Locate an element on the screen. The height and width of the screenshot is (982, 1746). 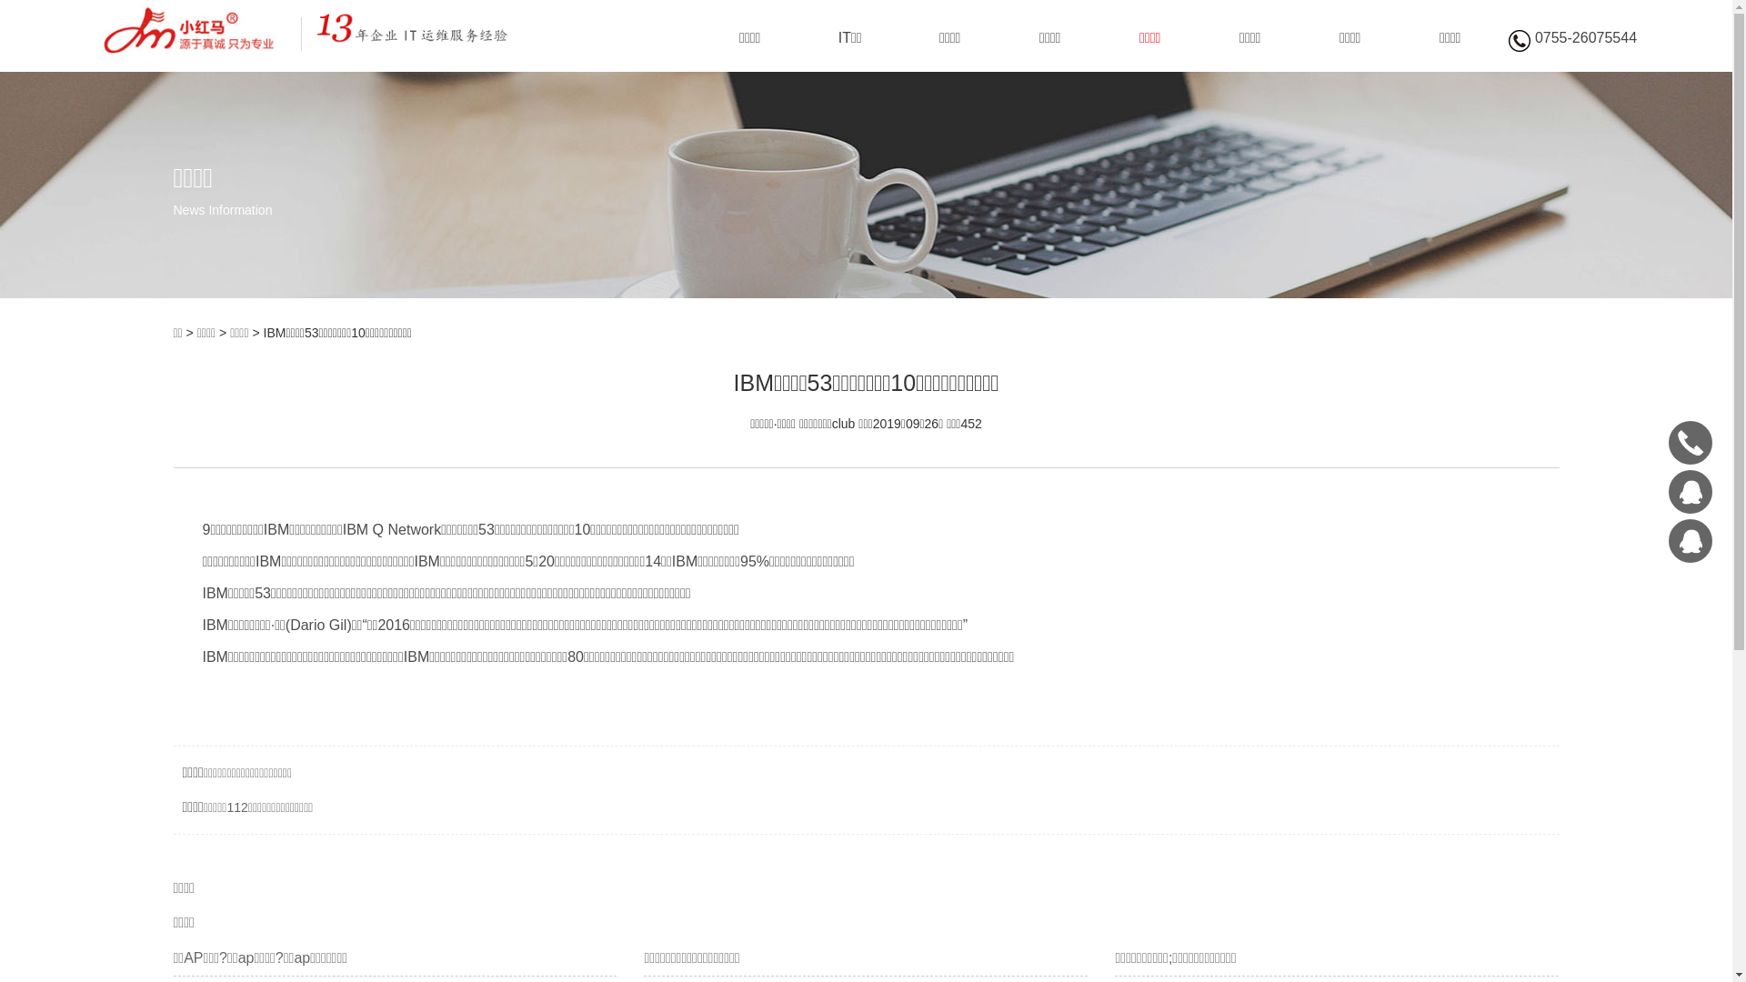
0755-26075544 is located at coordinates (1573, 41).